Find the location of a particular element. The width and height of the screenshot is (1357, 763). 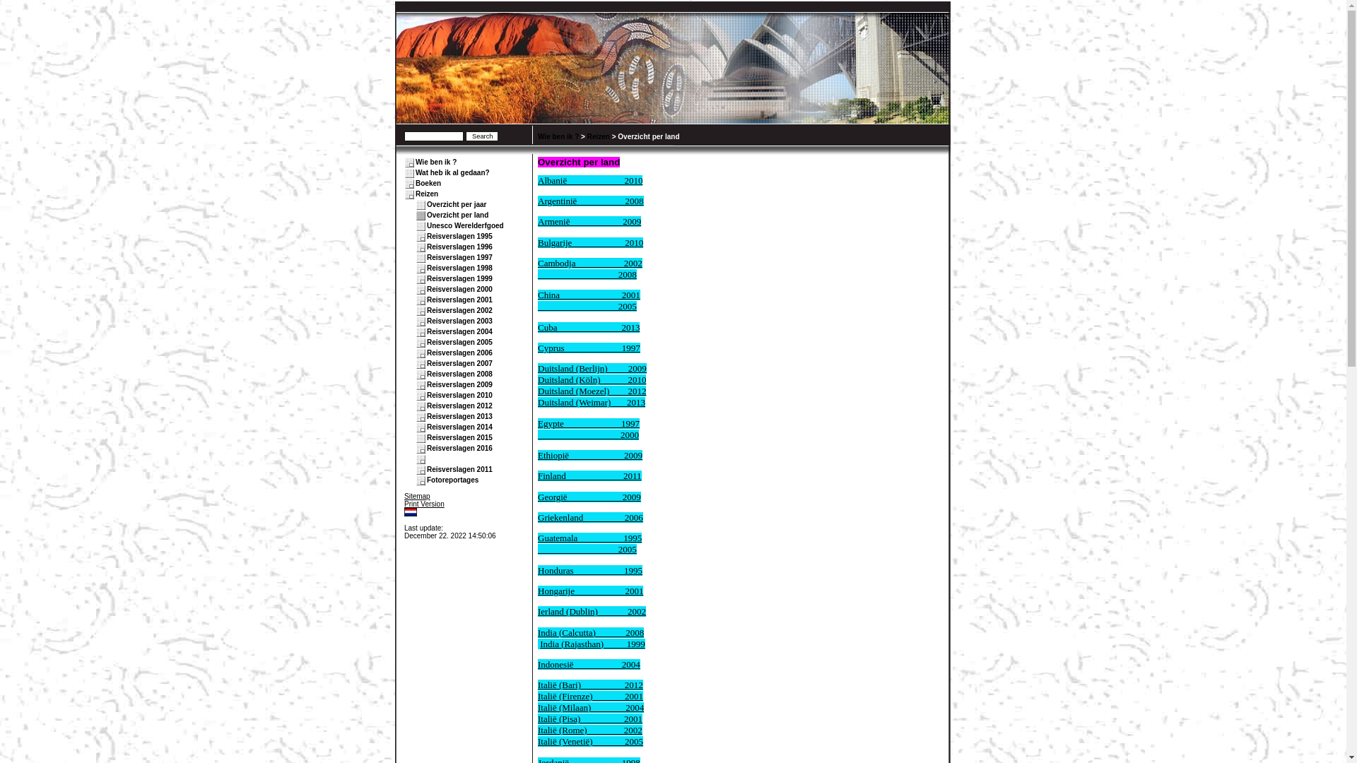

Reisverslagen 1998 is located at coordinates (459, 267).